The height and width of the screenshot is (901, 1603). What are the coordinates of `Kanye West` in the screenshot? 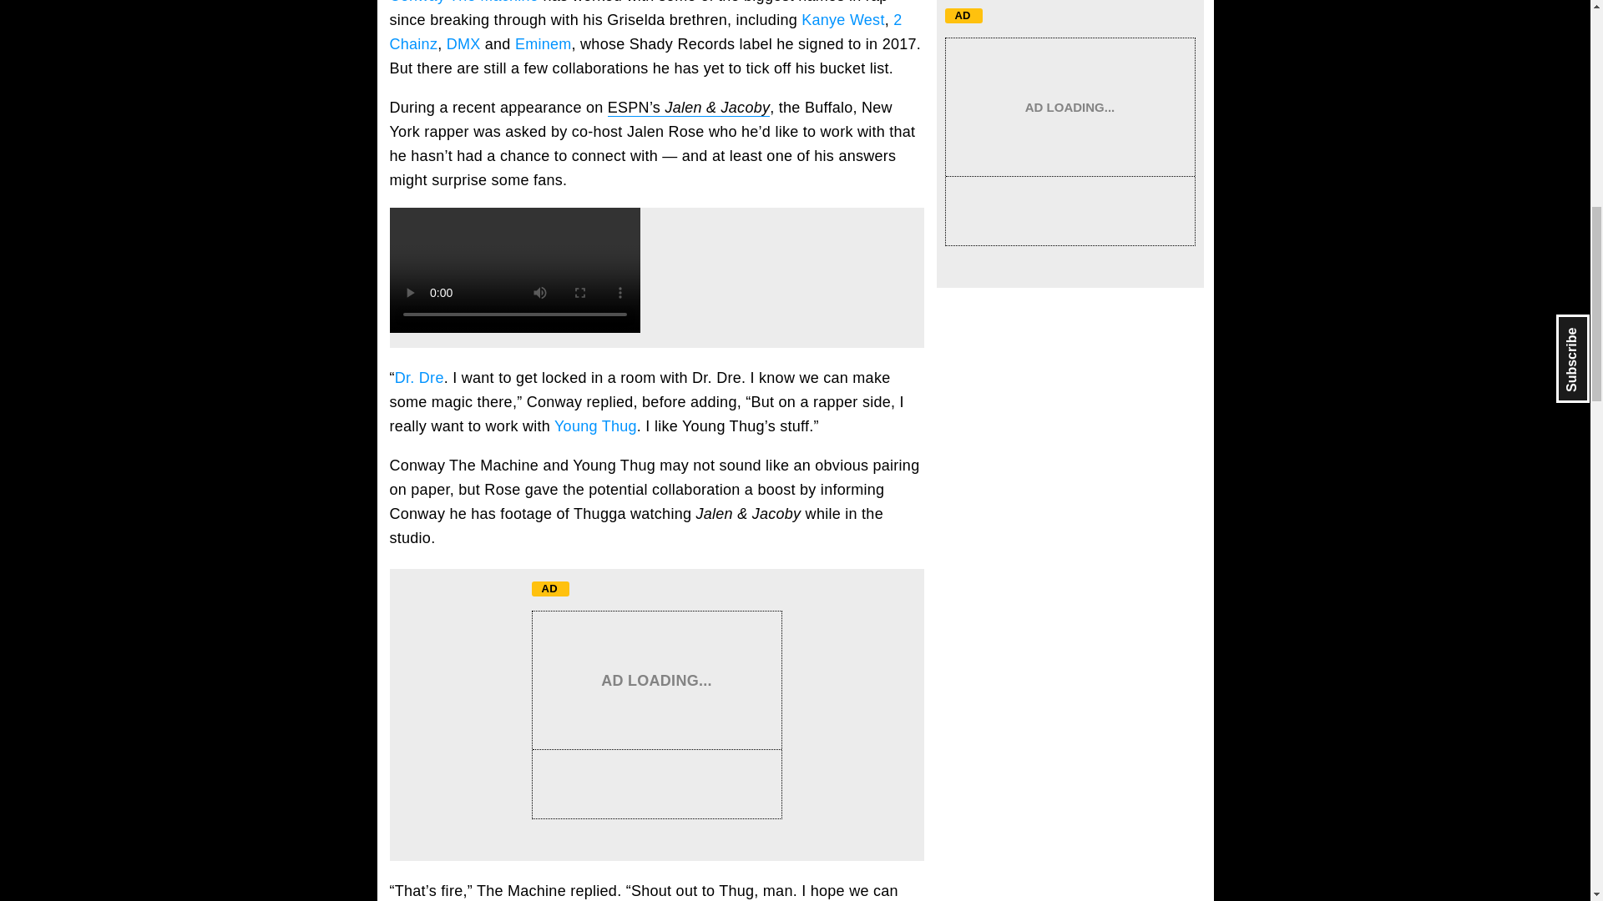 It's located at (843, 20).